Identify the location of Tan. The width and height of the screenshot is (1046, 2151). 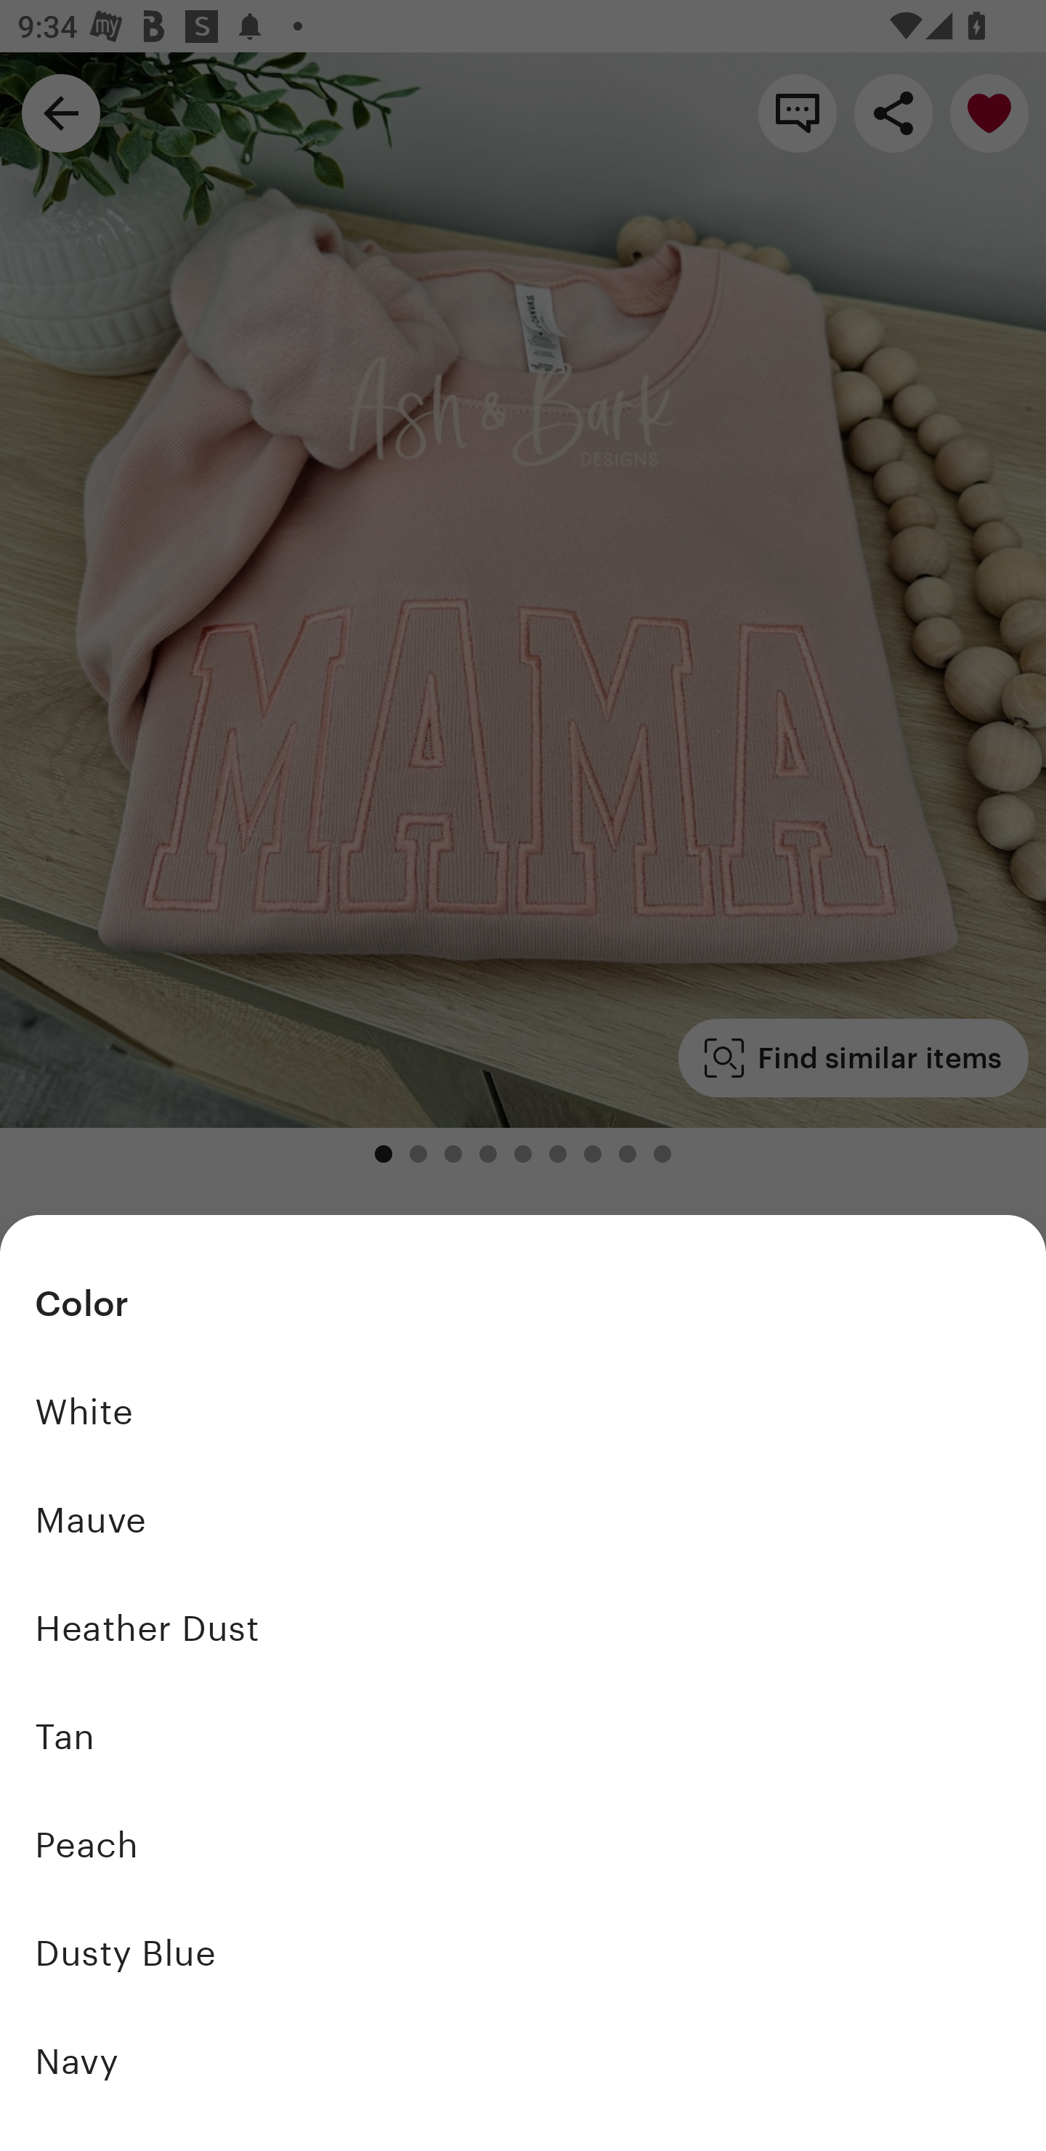
(523, 1737).